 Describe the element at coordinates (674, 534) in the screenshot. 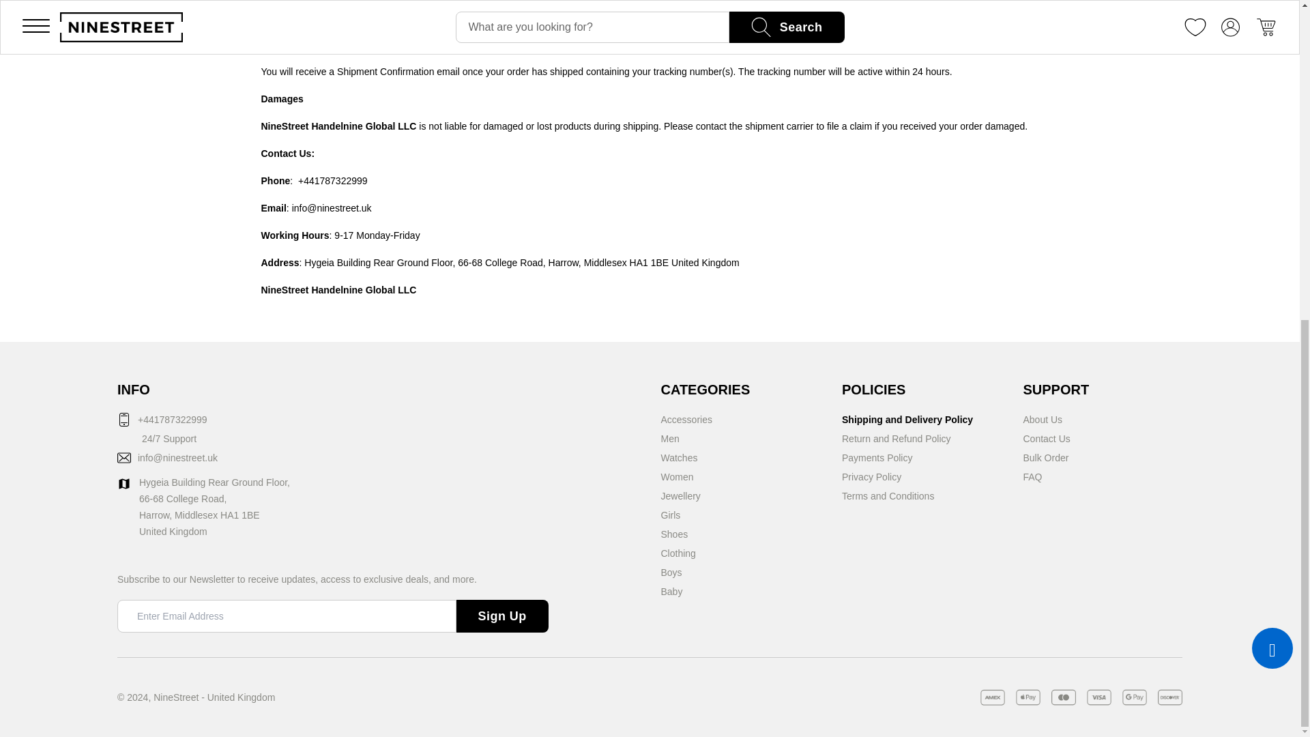

I see `Shoes` at that location.